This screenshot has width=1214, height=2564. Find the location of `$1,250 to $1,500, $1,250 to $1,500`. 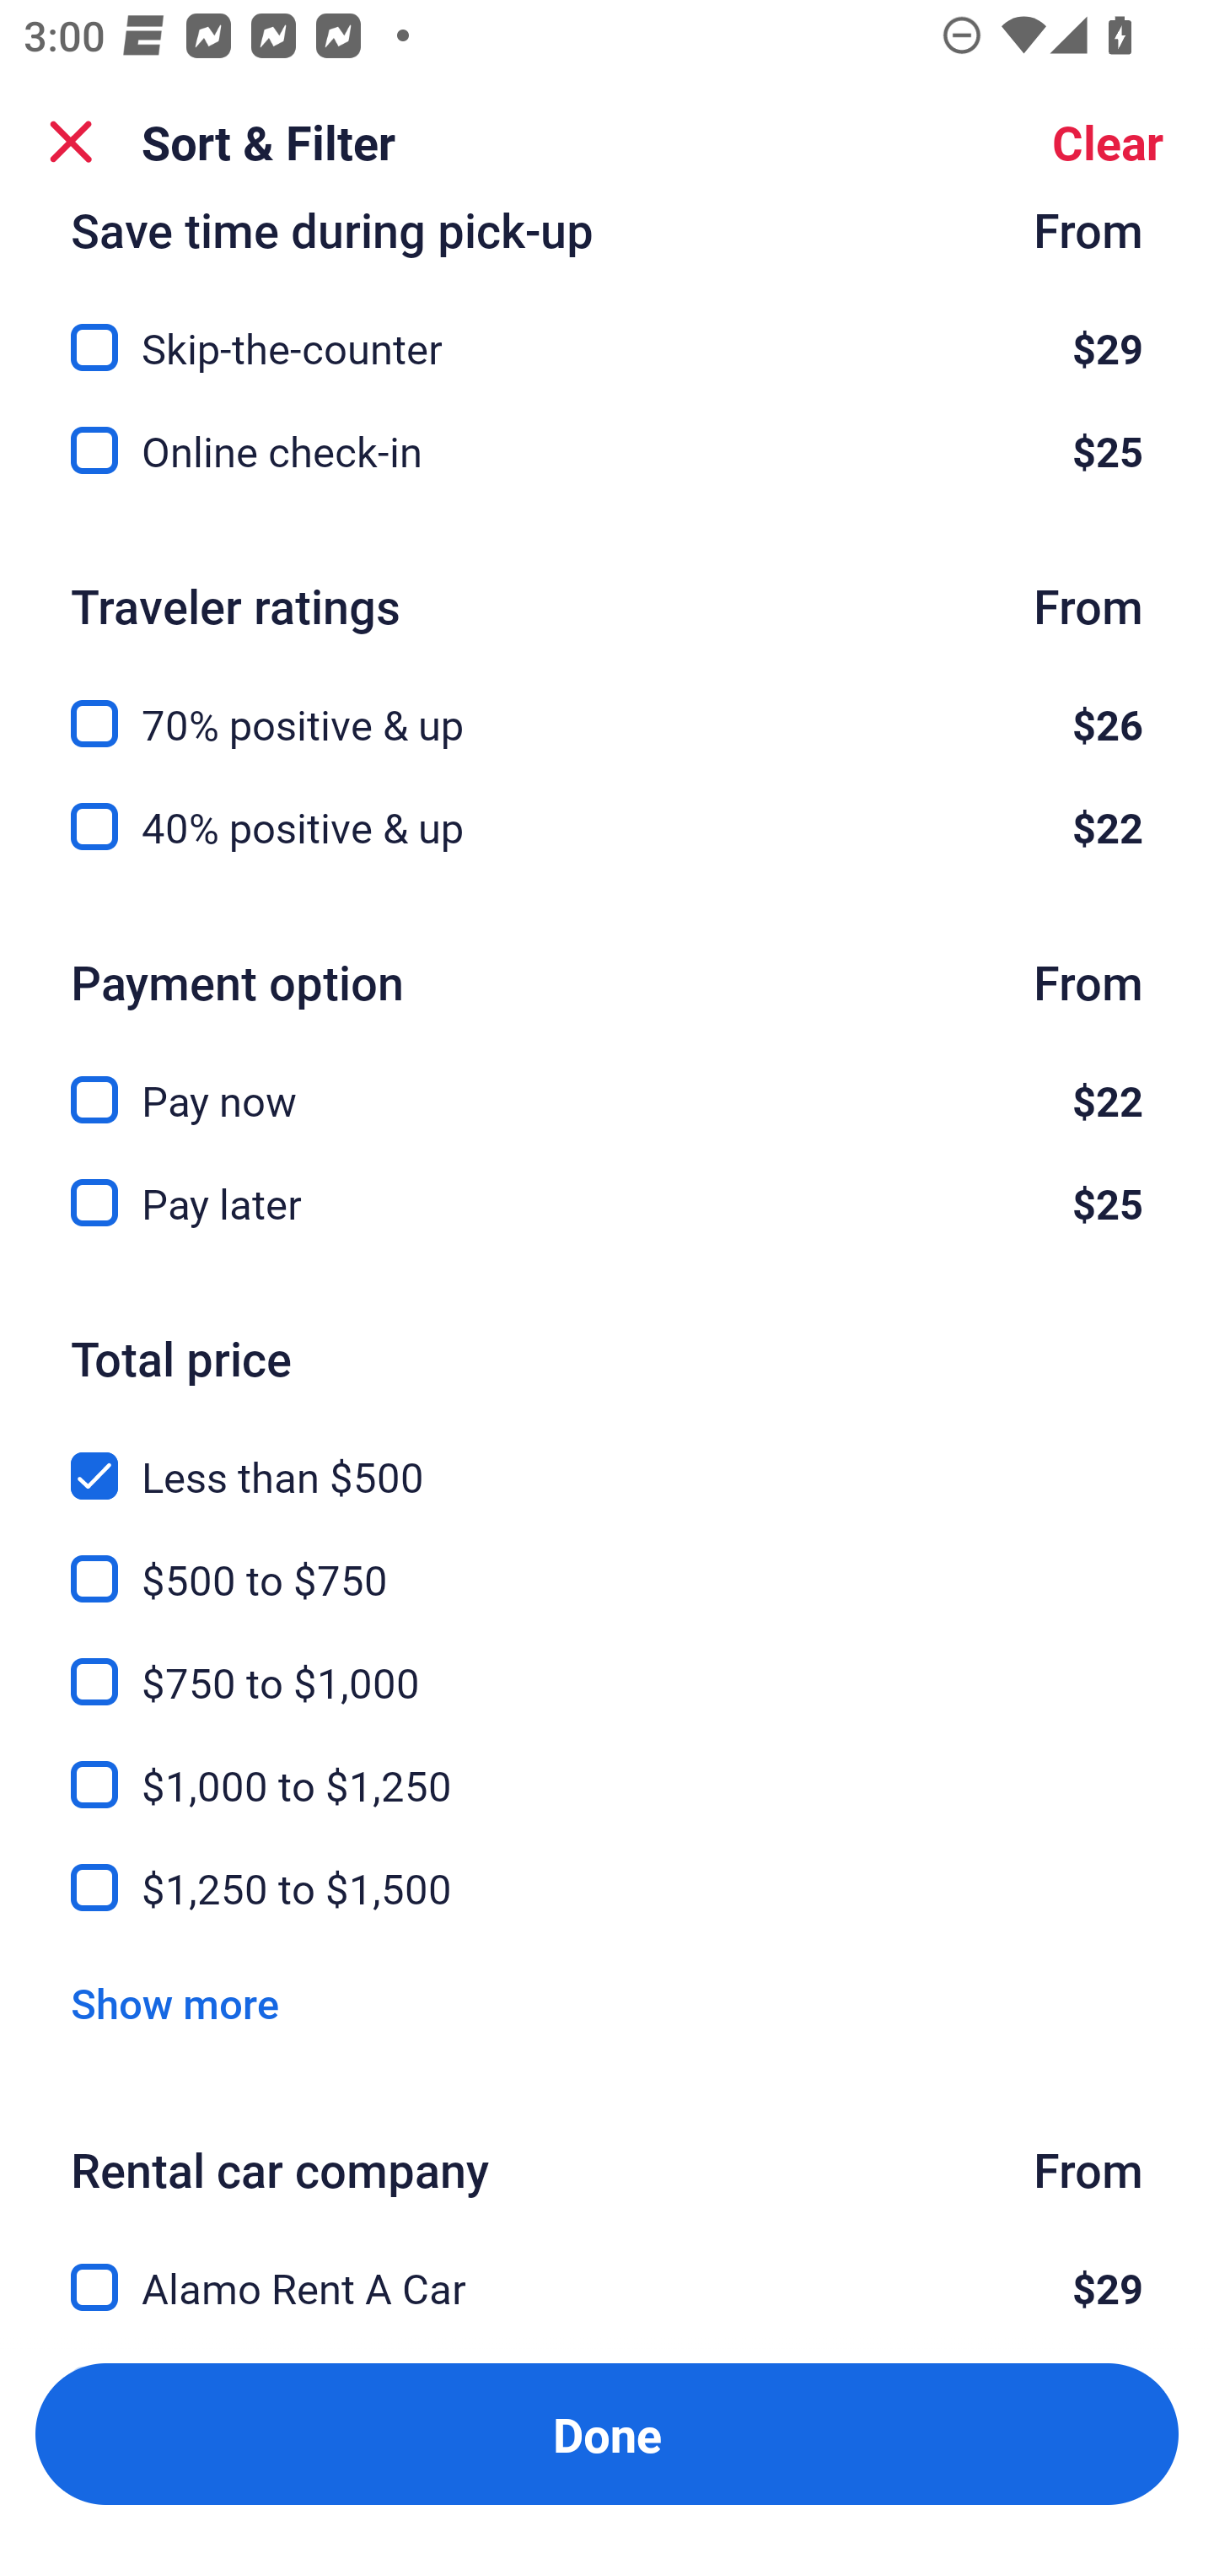

$1,250 to $1,500, $1,250 to $1,500 is located at coordinates (607, 1888).